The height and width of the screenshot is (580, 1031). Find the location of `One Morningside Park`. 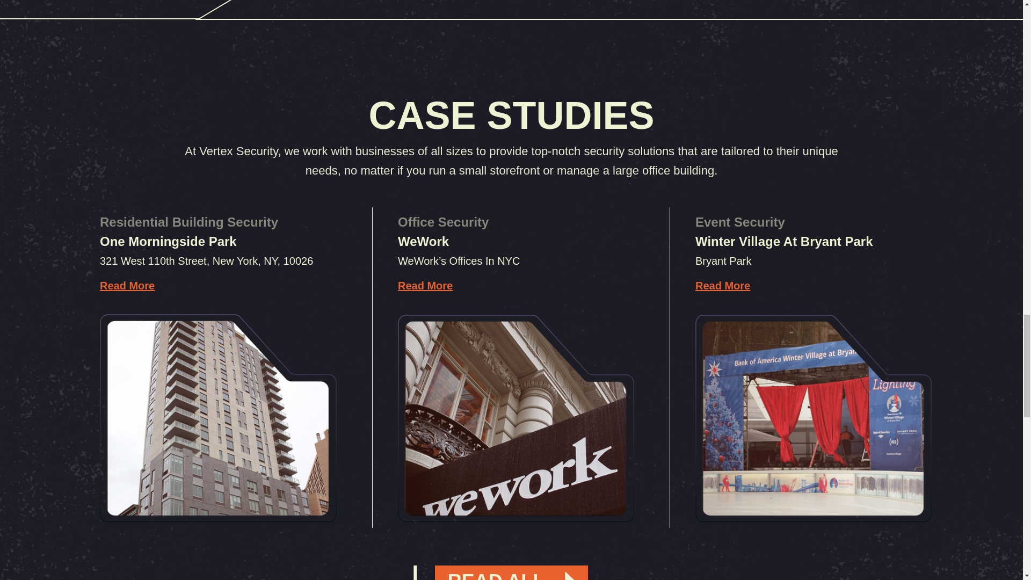

One Morningside Park is located at coordinates (218, 418).